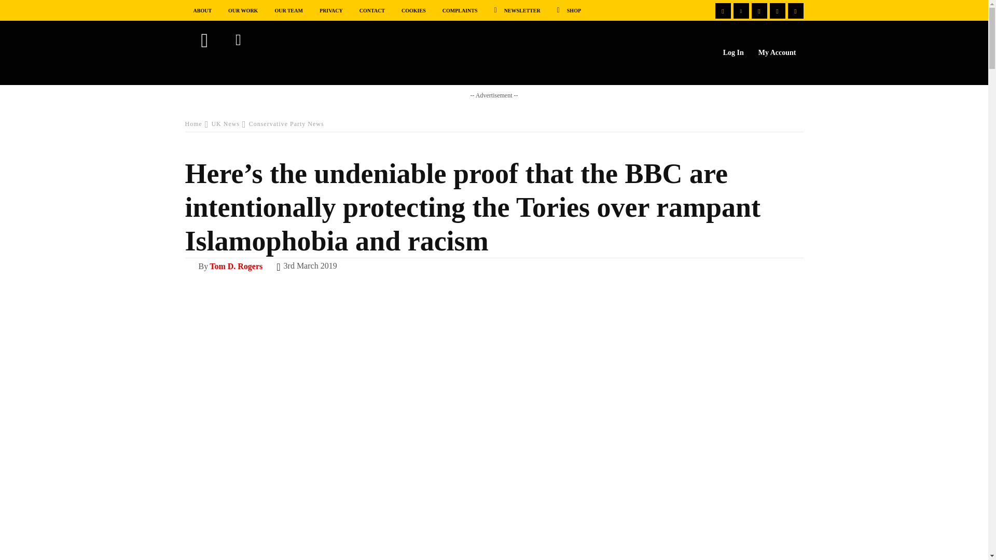 The width and height of the screenshot is (996, 560). I want to click on View all posts in UK News, so click(225, 124).